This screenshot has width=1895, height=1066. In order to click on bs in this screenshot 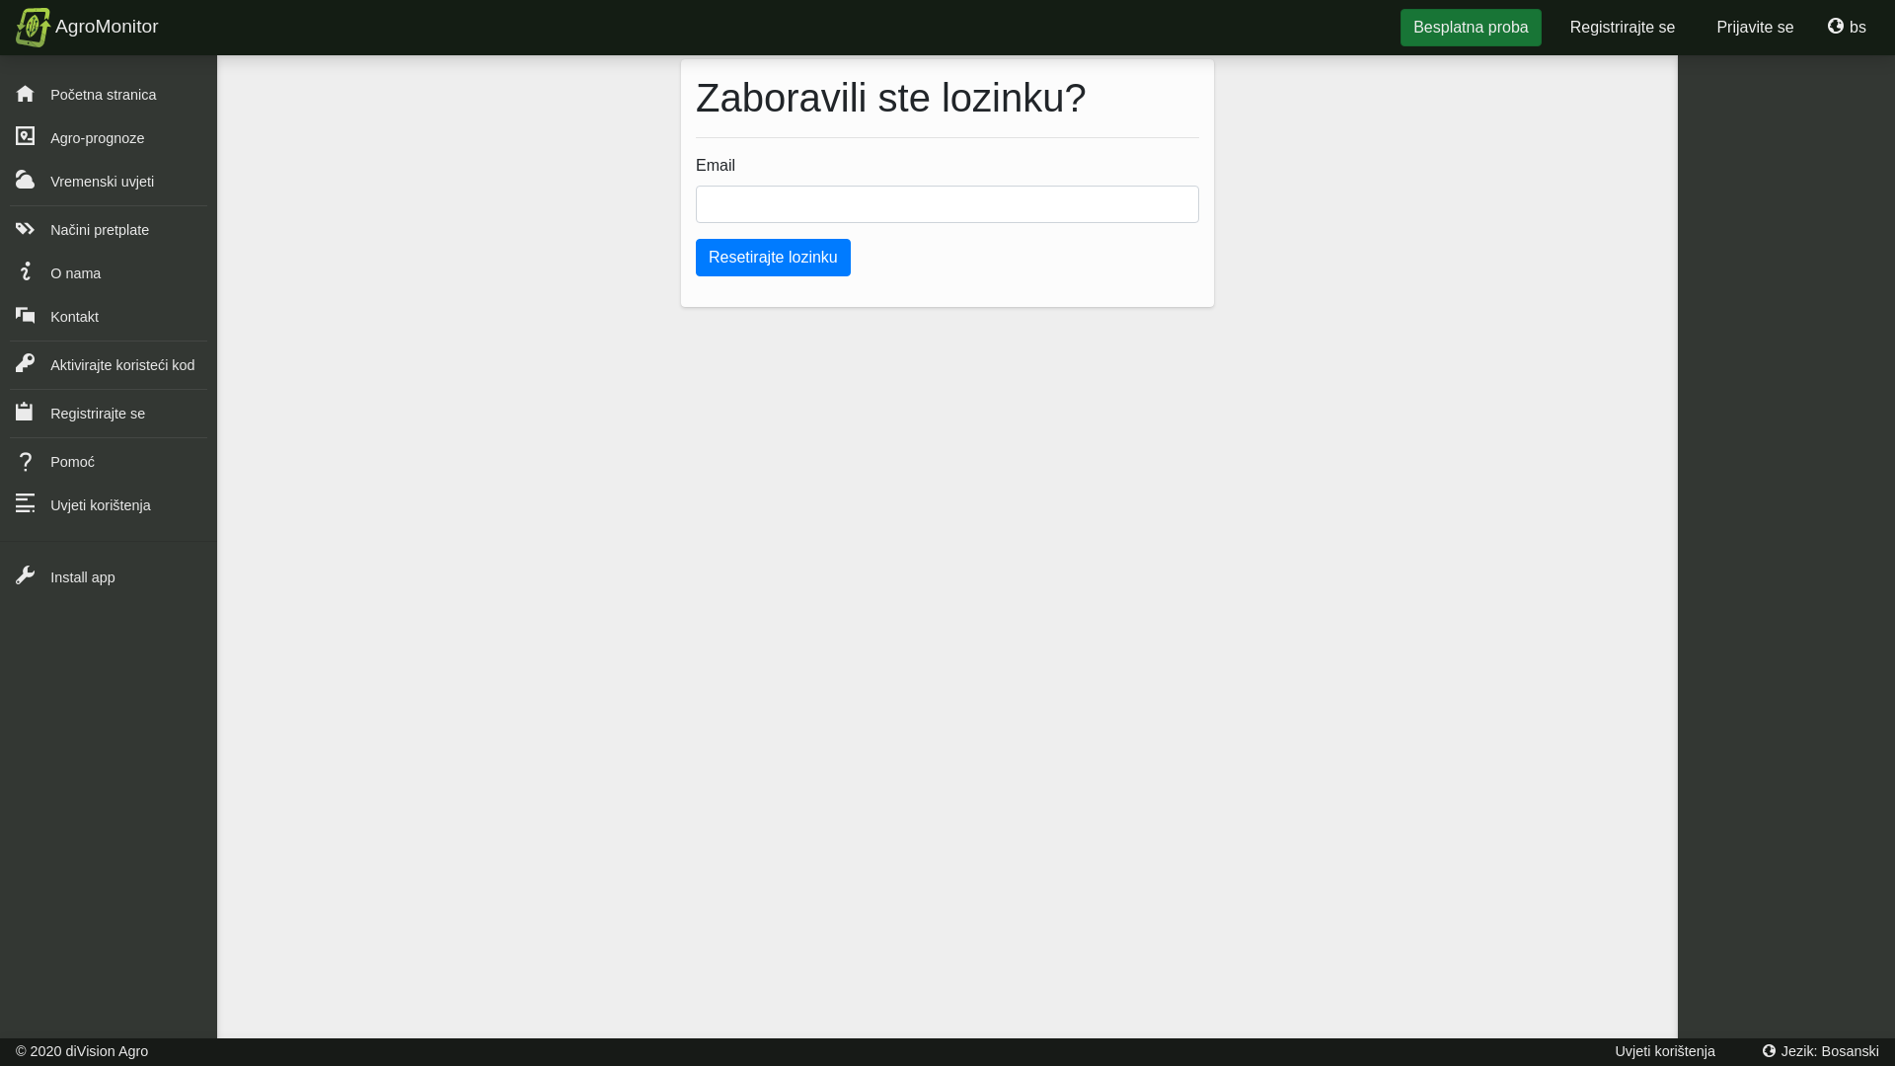, I will do `click(1848, 28)`.